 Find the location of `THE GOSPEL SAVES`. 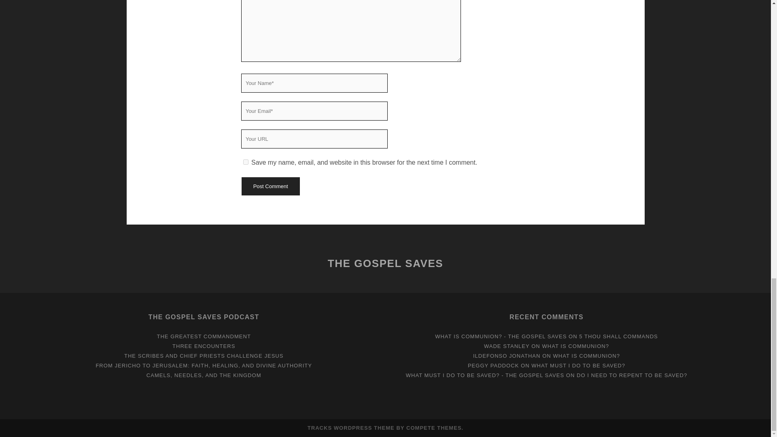

THE GOSPEL SAVES is located at coordinates (386, 263).